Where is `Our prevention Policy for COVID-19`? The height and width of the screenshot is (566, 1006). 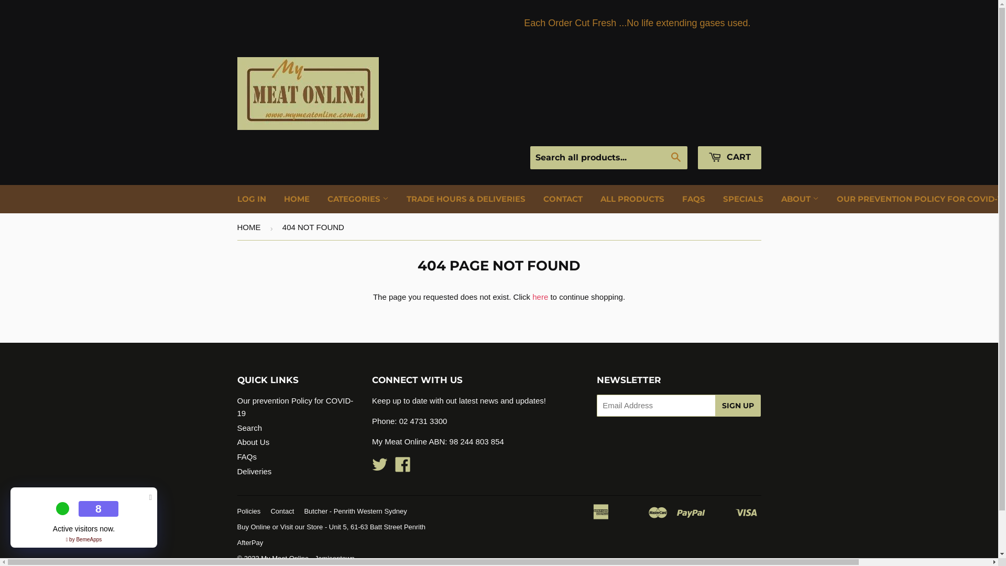 Our prevention Policy for COVID-19 is located at coordinates (295, 407).